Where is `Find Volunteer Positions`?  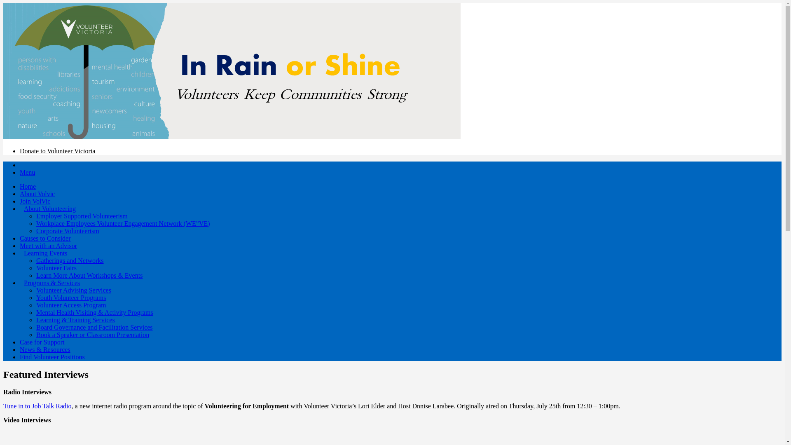
Find Volunteer Positions is located at coordinates (52, 357).